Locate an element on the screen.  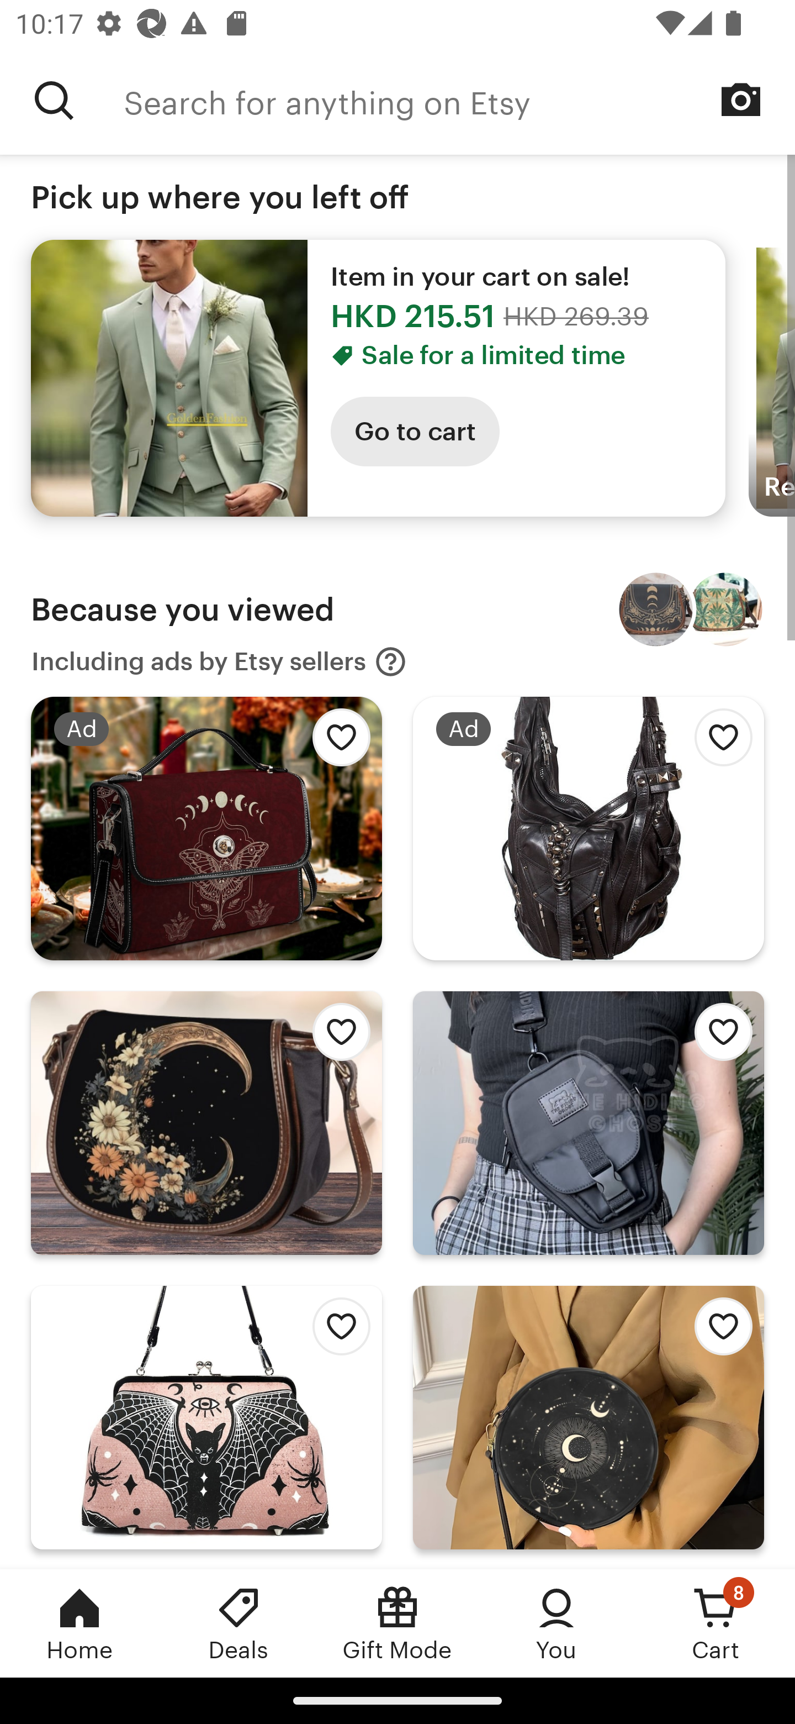
Deals is located at coordinates (239, 1623).